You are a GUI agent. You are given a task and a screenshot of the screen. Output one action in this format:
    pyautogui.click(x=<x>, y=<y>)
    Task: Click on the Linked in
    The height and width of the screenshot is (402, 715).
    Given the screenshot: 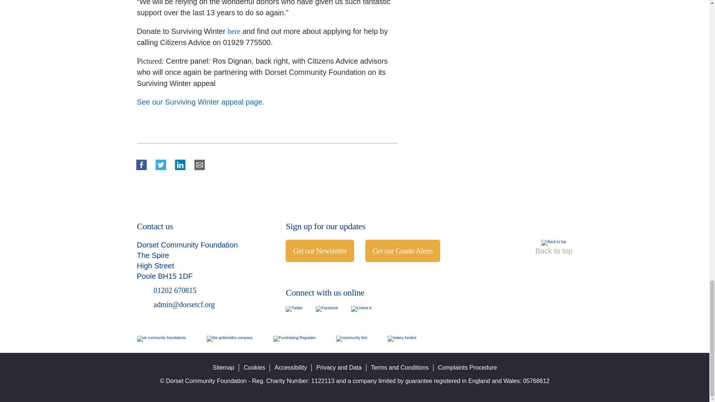 What is the action you would take?
    pyautogui.click(x=361, y=309)
    